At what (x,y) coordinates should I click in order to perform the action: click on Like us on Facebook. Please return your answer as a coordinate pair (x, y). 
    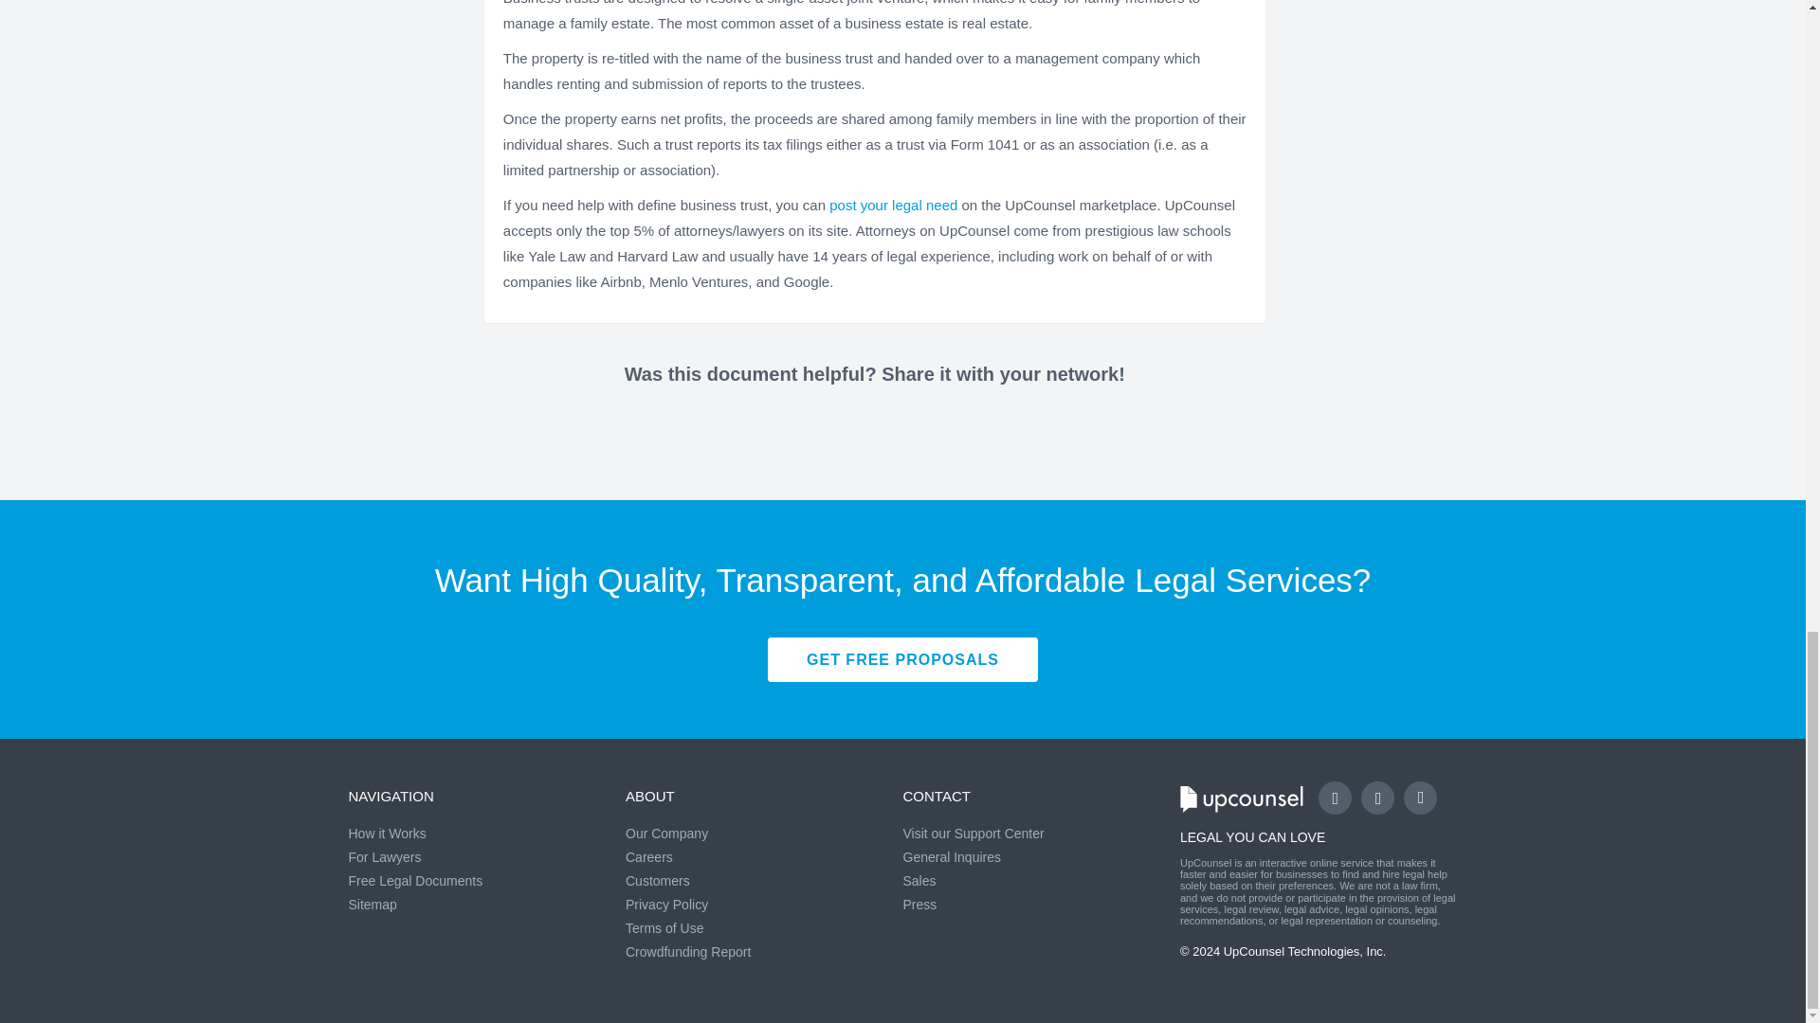
    Looking at the image, I should click on (1335, 798).